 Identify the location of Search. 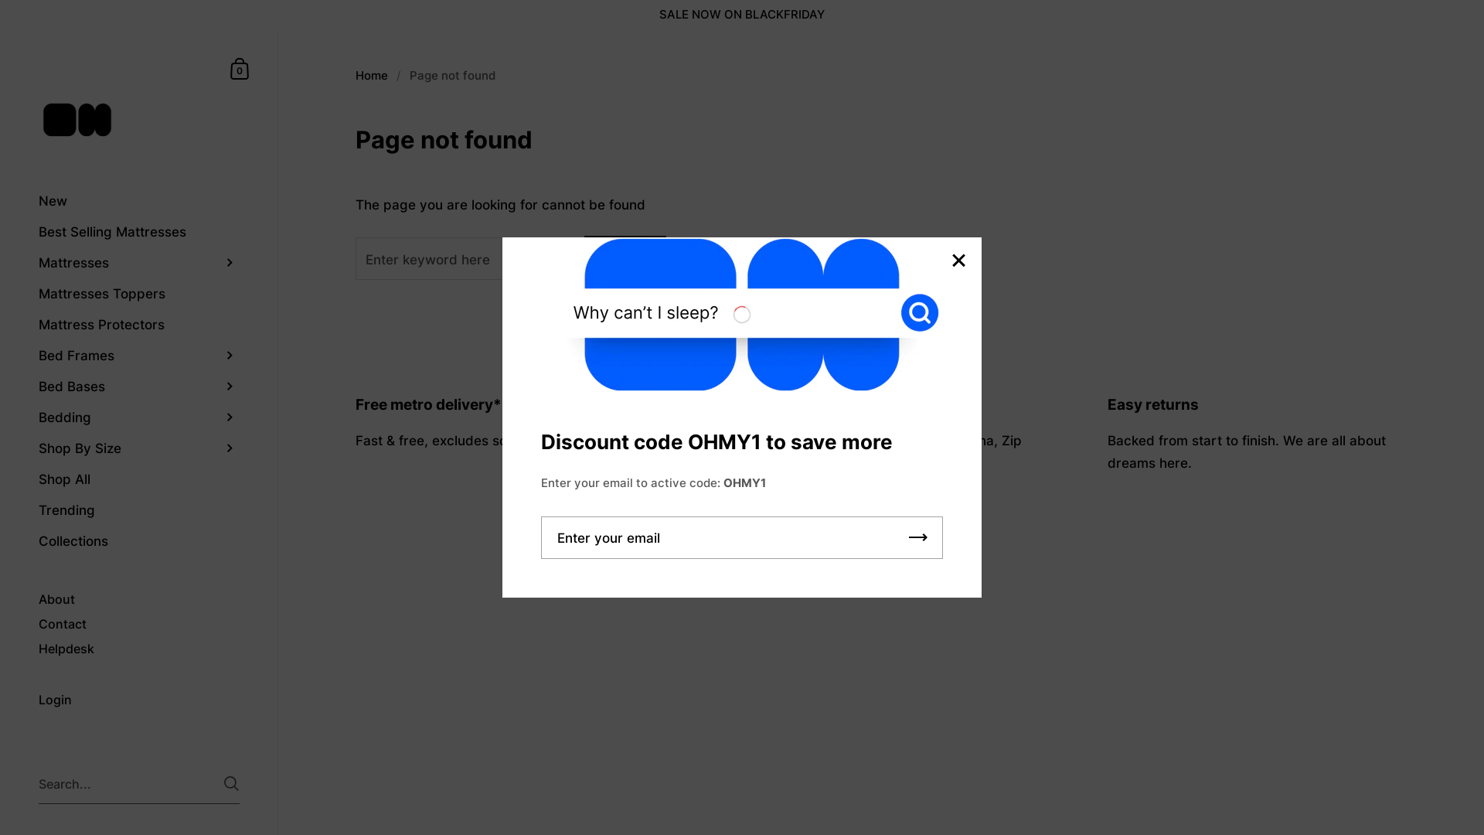
(625, 257).